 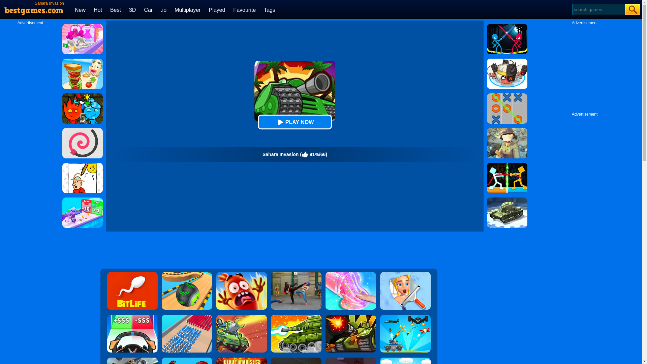 I want to click on 3D, so click(x=132, y=9).